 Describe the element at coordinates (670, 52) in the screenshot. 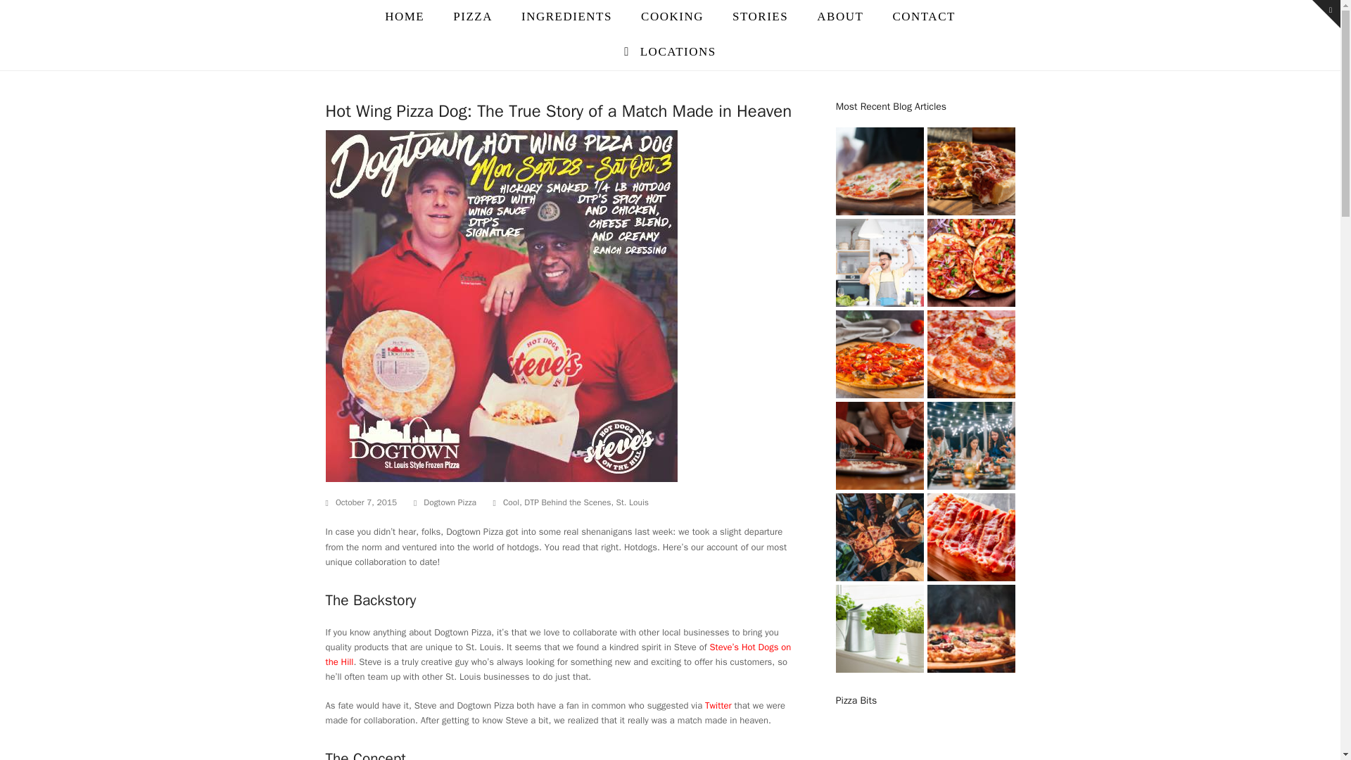

I see `LOCATIONS` at that location.